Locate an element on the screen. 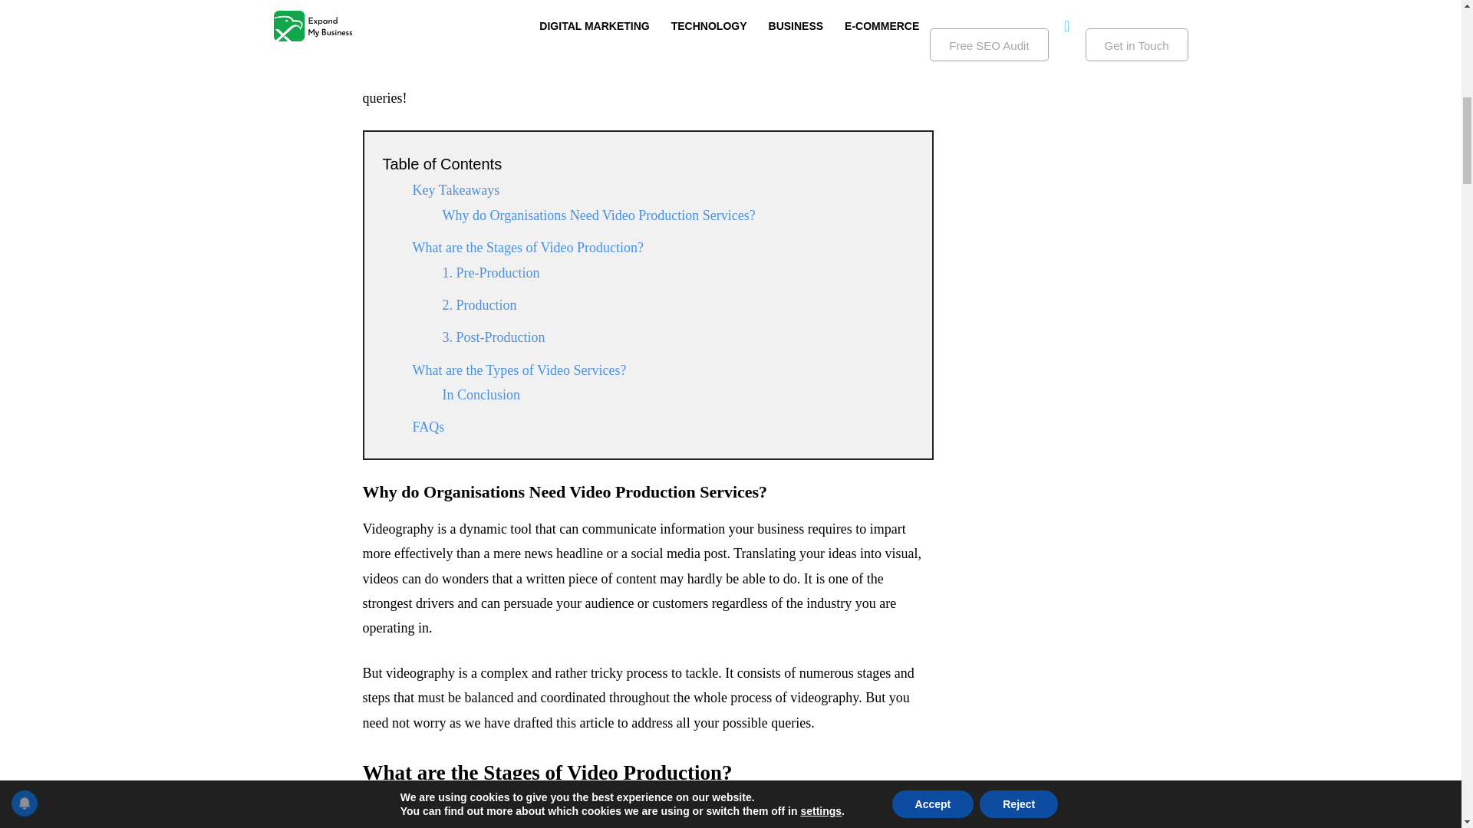  2. Production is located at coordinates (479, 305).